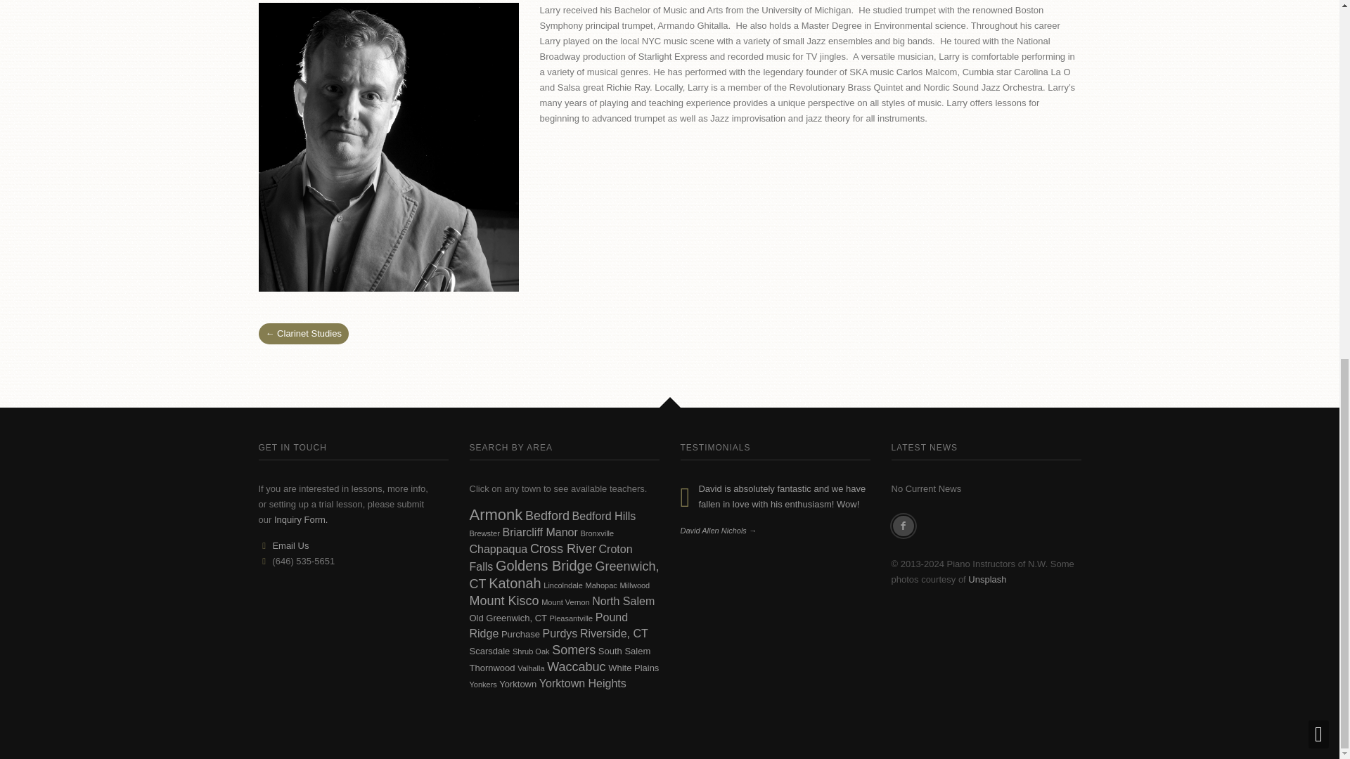 This screenshot has width=1350, height=759. What do you see at coordinates (540, 532) in the screenshot?
I see `Briarcliff Manor` at bounding box center [540, 532].